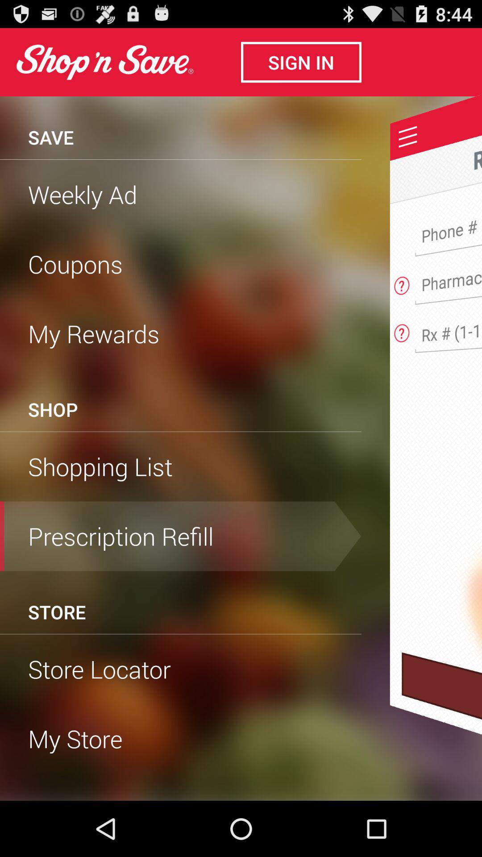 This screenshot has width=482, height=857. I want to click on turn on the item below the shop item, so click(181, 431).